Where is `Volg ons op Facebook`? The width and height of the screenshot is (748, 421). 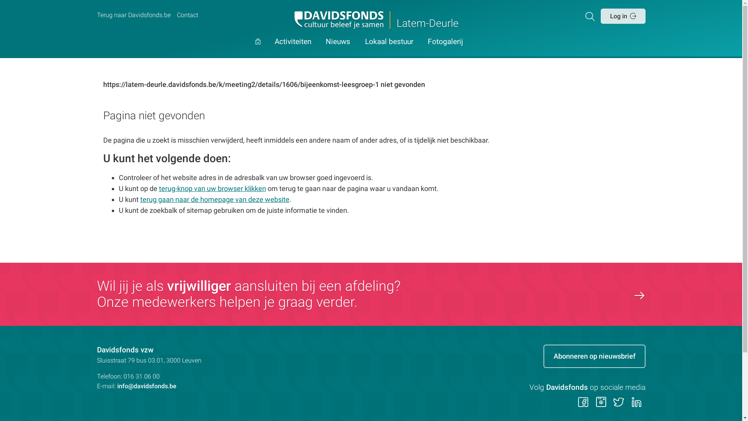 Volg ons op Facebook is located at coordinates (584, 403).